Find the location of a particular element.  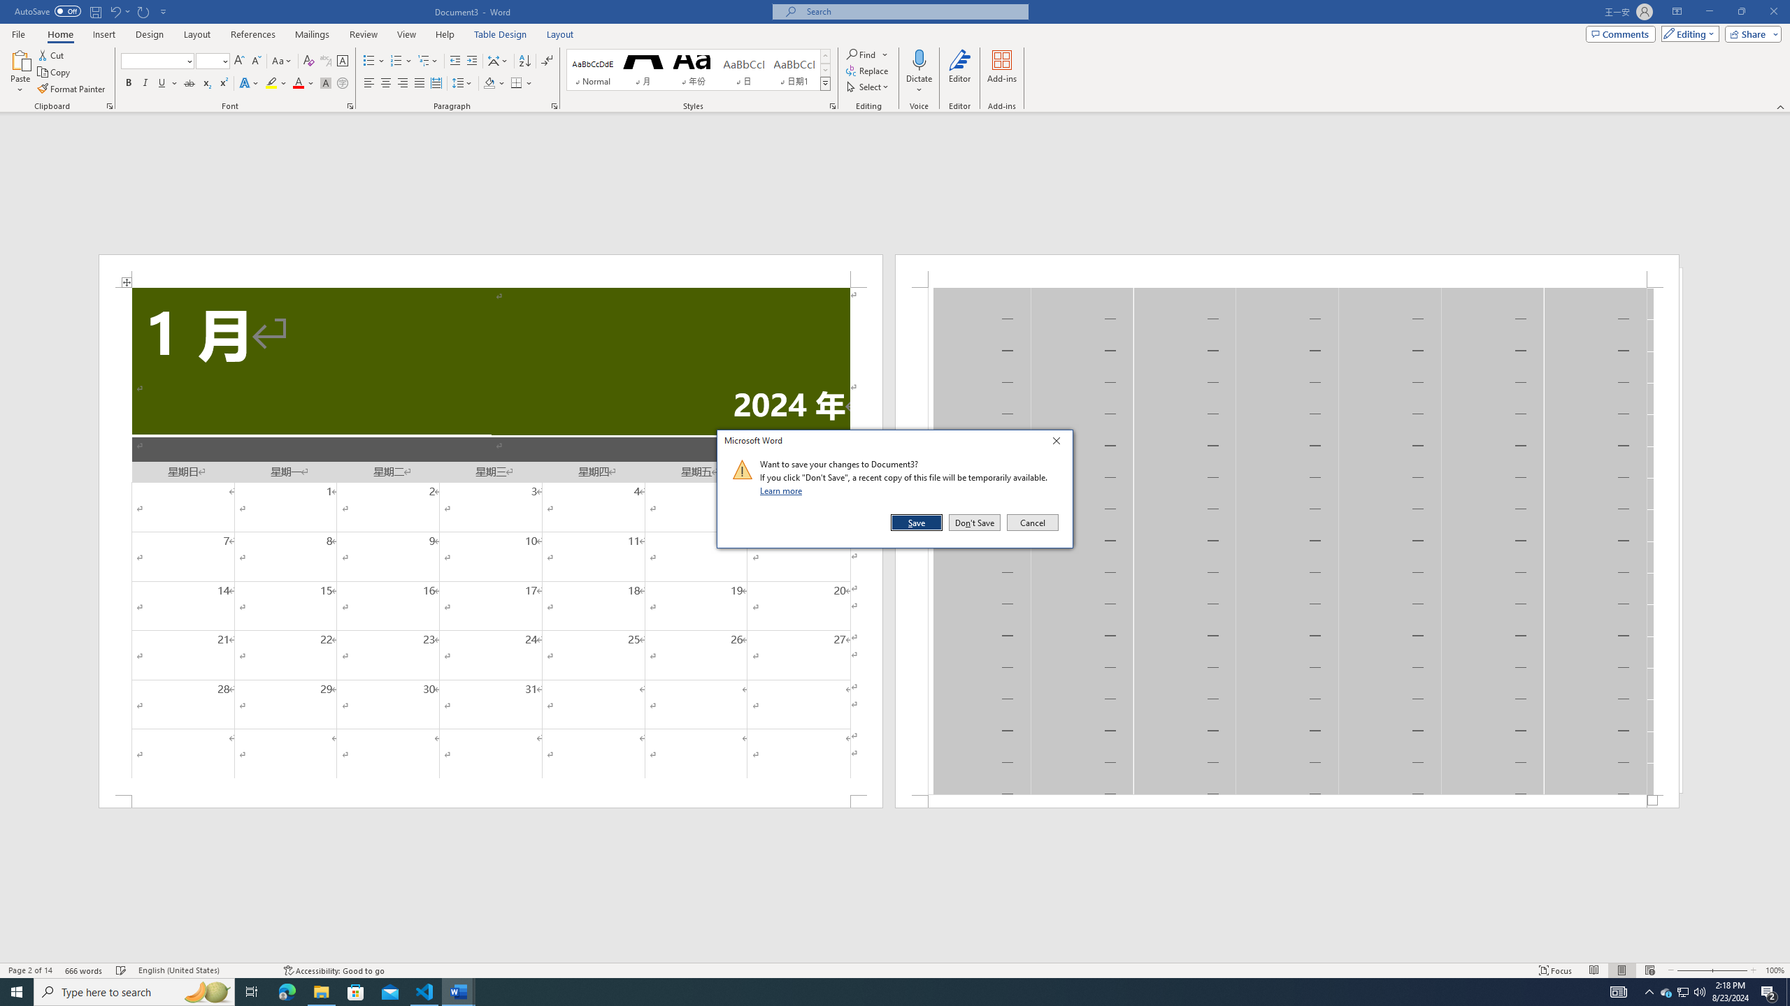

Styles is located at coordinates (825, 83).